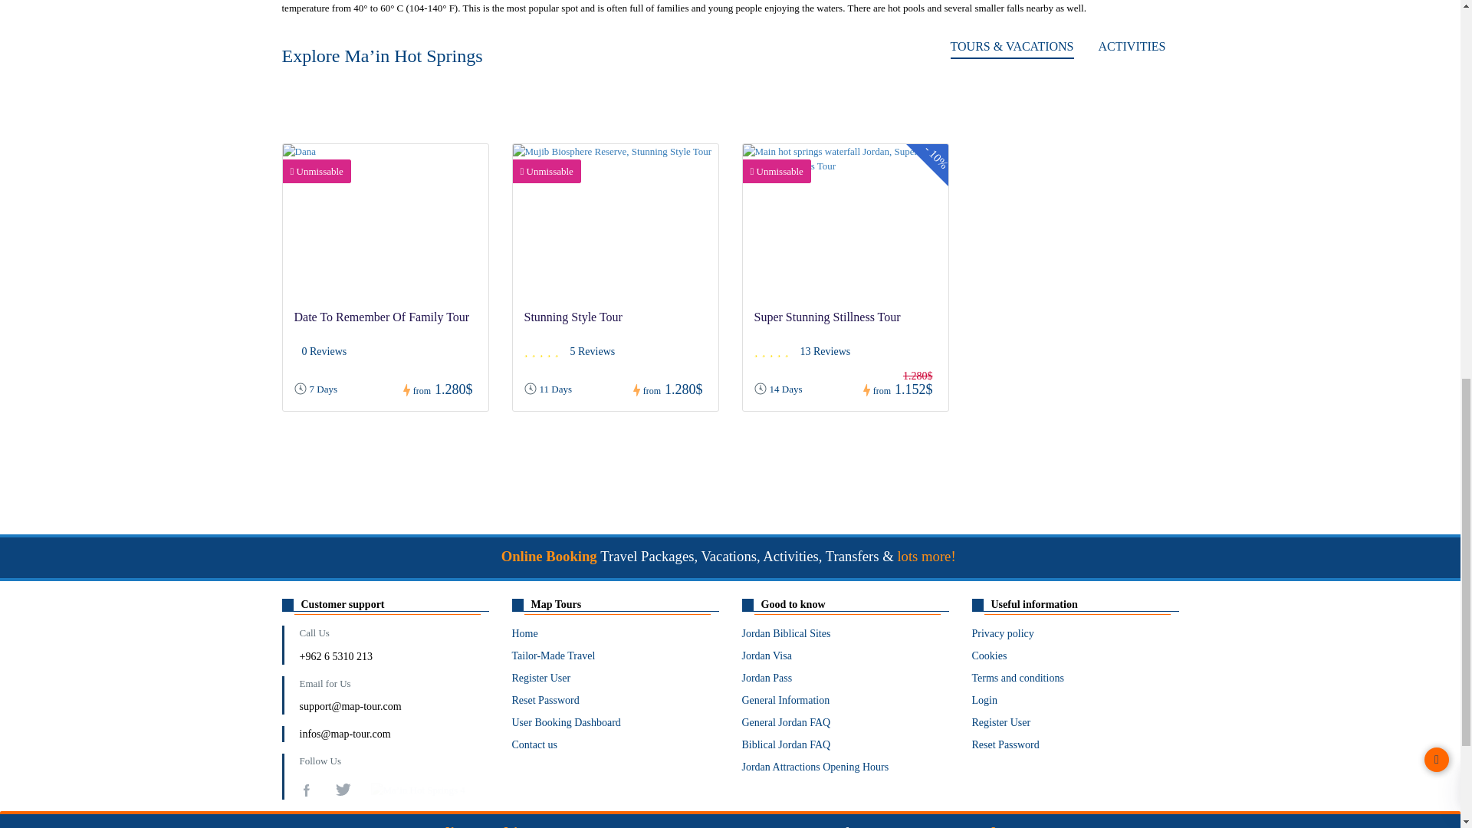 This screenshot has width=1472, height=828. Describe the element at coordinates (573, 317) in the screenshot. I see `Stunning Style Tour` at that location.